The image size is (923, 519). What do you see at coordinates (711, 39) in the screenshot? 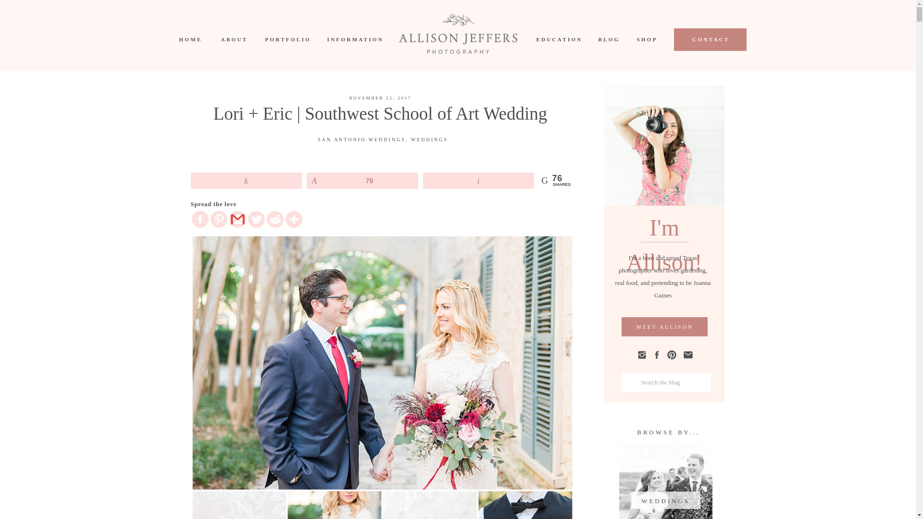
I see `CONTACT` at bounding box center [711, 39].